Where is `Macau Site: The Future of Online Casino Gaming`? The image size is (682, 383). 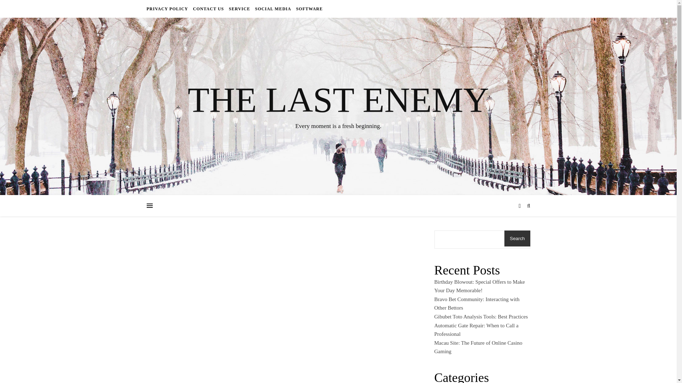
Macau Site: The Future of Online Casino Gaming is located at coordinates (478, 348).